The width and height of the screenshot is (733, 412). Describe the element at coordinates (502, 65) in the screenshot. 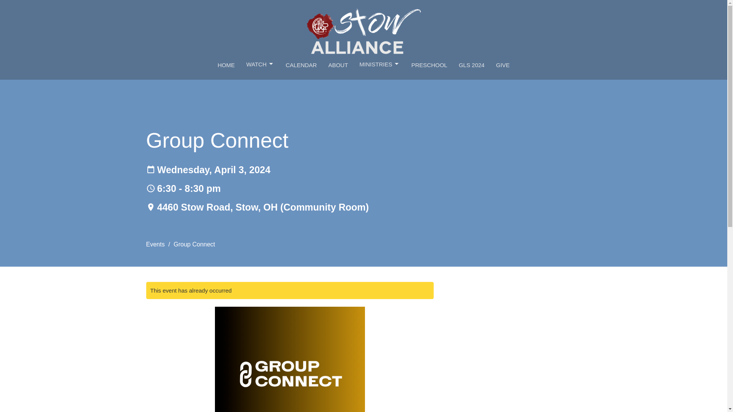

I see `GIVE` at that location.